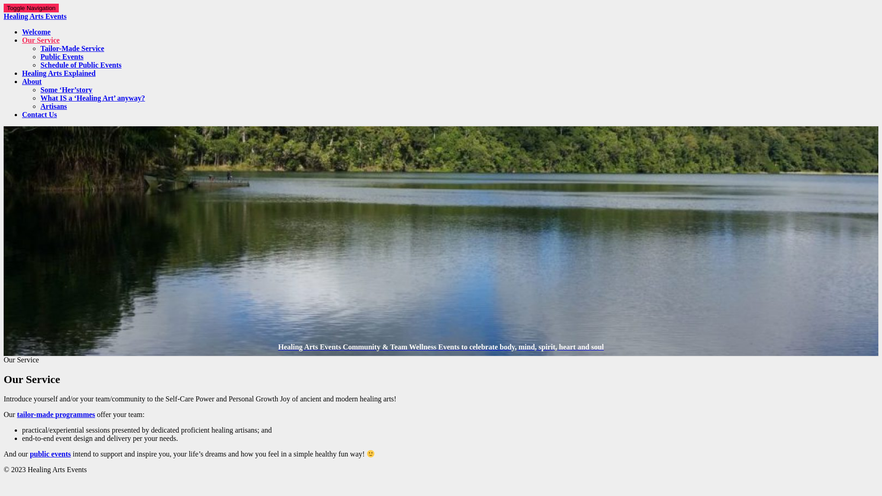 Image resolution: width=882 pixels, height=496 pixels. I want to click on Healing Arts Explained, so click(59, 73).